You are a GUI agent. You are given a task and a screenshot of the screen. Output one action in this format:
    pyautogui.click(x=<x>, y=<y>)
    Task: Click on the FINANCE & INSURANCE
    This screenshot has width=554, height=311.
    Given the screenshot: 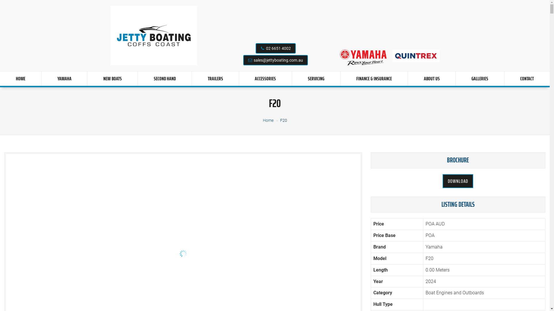 What is the action you would take?
    pyautogui.click(x=374, y=79)
    